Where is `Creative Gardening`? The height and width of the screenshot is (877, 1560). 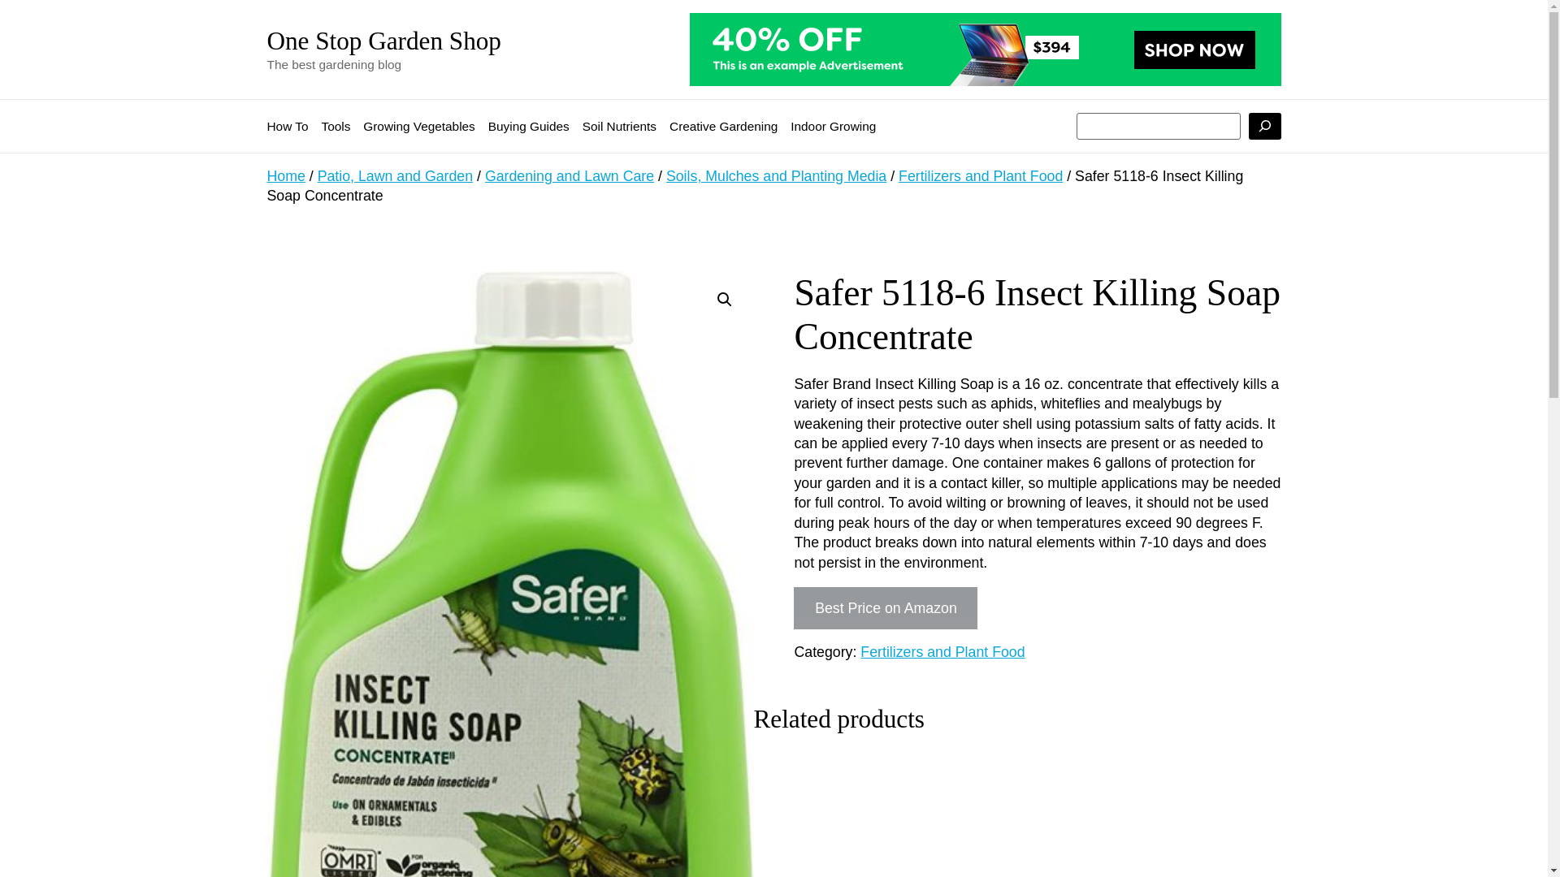
Creative Gardening is located at coordinates (723, 126).